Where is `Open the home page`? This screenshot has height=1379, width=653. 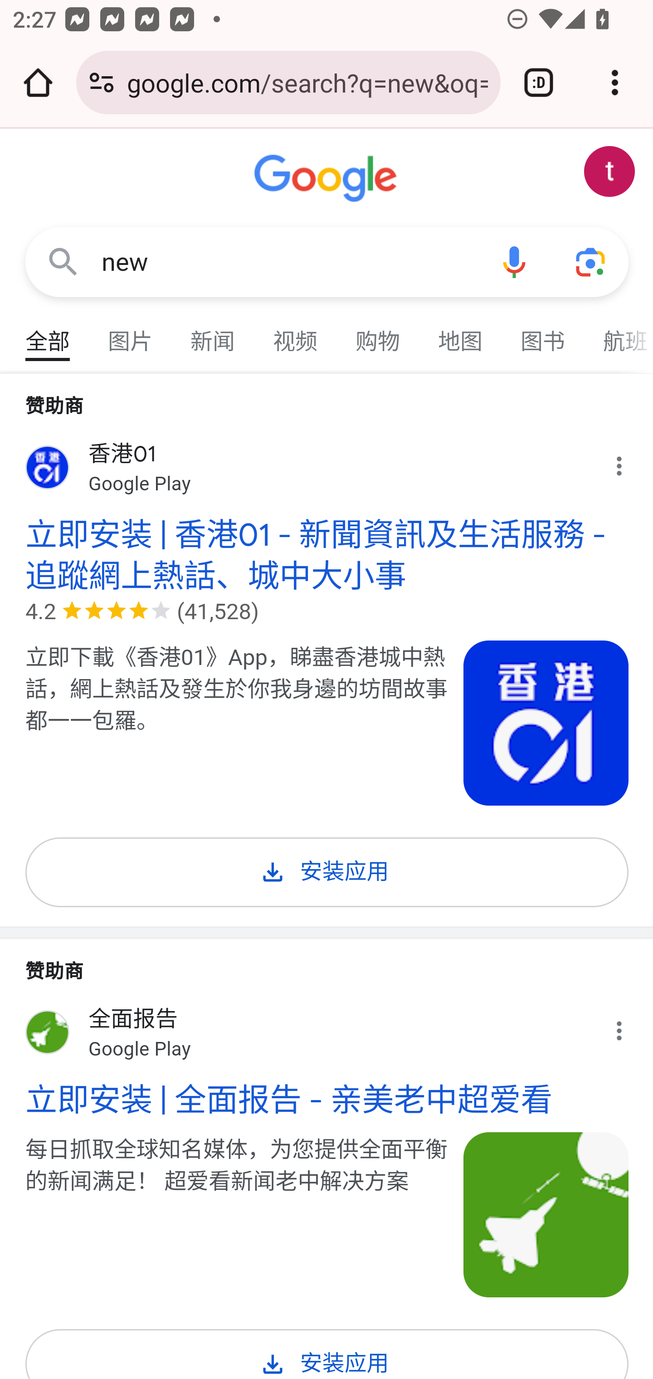 Open the home page is located at coordinates (38, 83).